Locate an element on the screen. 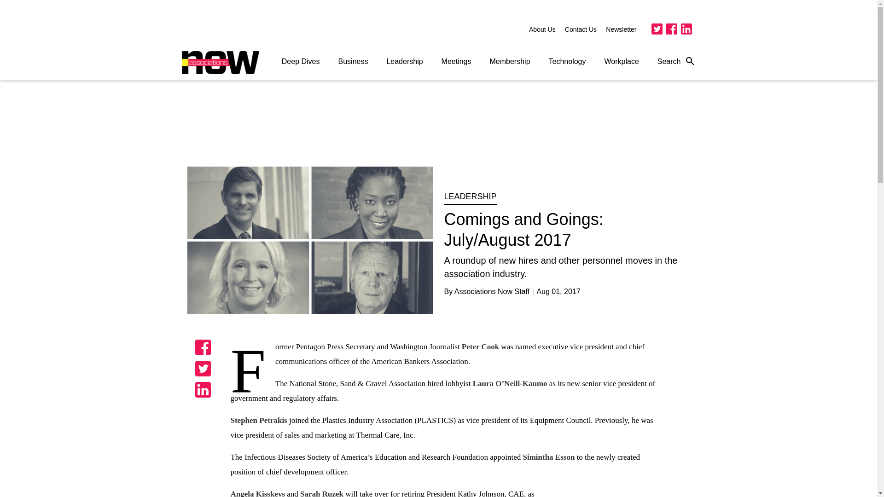 The image size is (884, 497). Membership is located at coordinates (510, 62).